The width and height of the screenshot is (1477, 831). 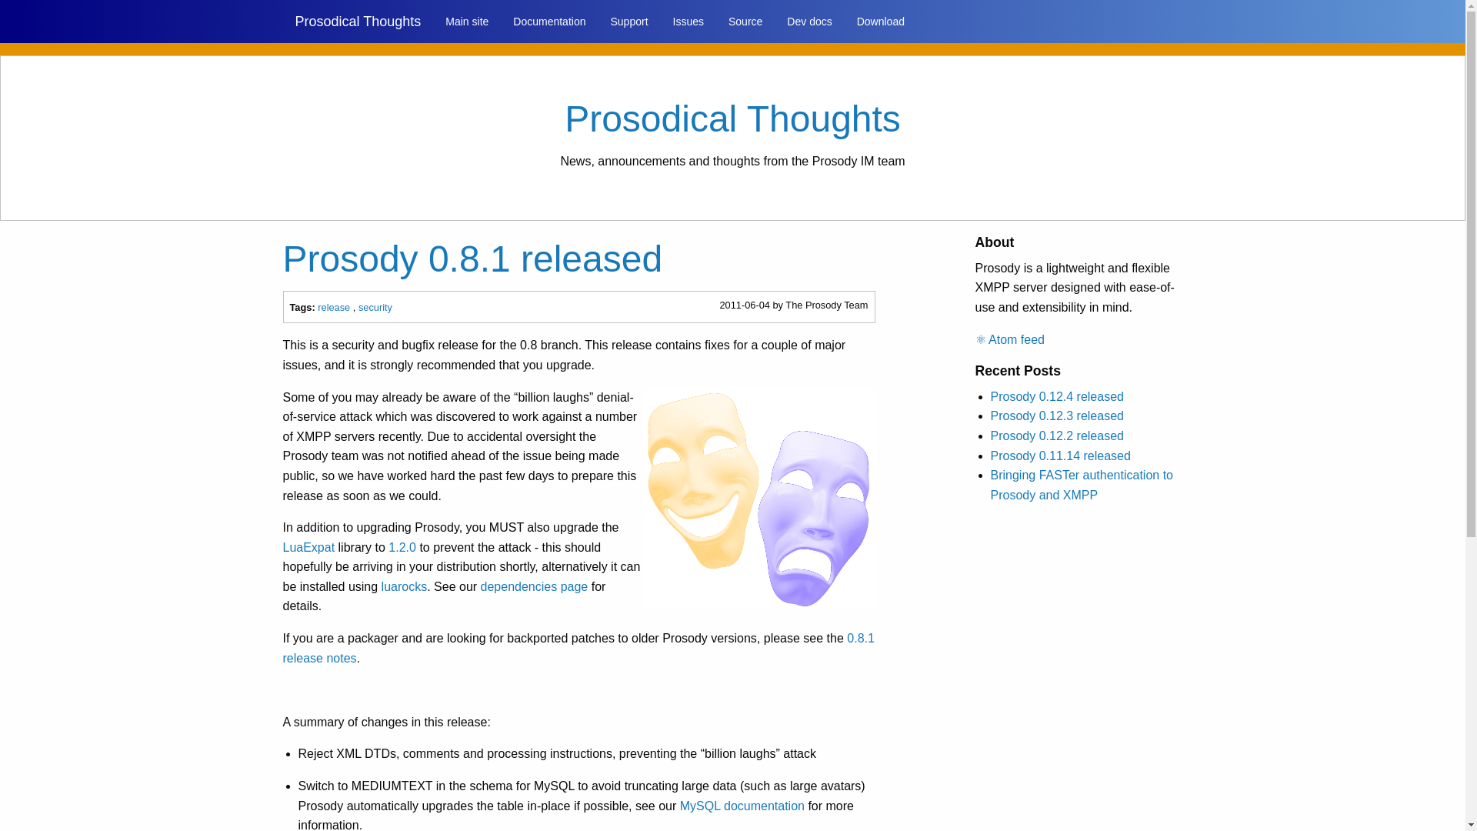 What do you see at coordinates (745, 22) in the screenshot?
I see `Source` at bounding box center [745, 22].